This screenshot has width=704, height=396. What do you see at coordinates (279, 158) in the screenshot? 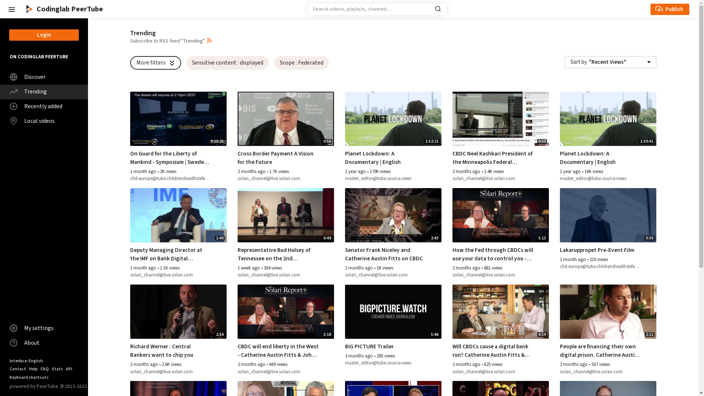
I see `Cross Border Payment A Vision for the Future` at bounding box center [279, 158].